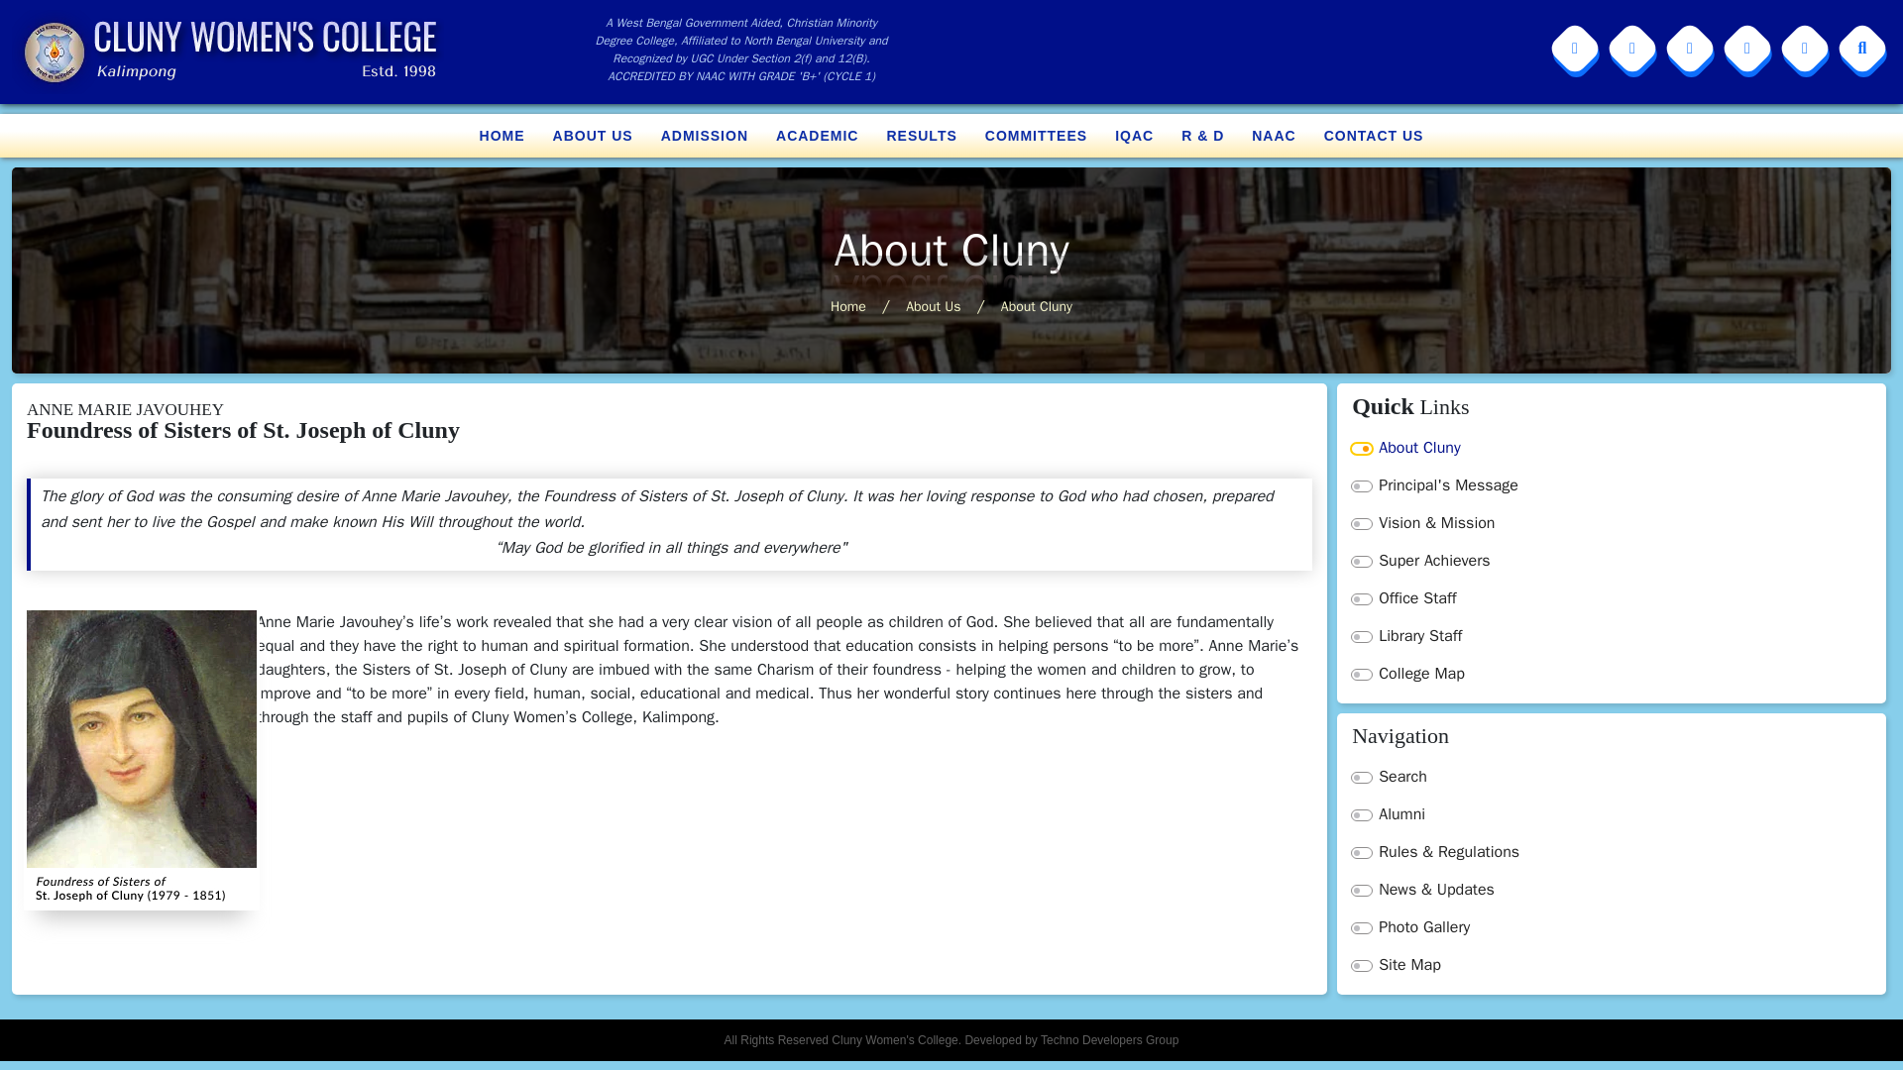 This screenshot has height=1070, width=1903. What do you see at coordinates (1611, 965) in the screenshot?
I see `Site Map` at bounding box center [1611, 965].